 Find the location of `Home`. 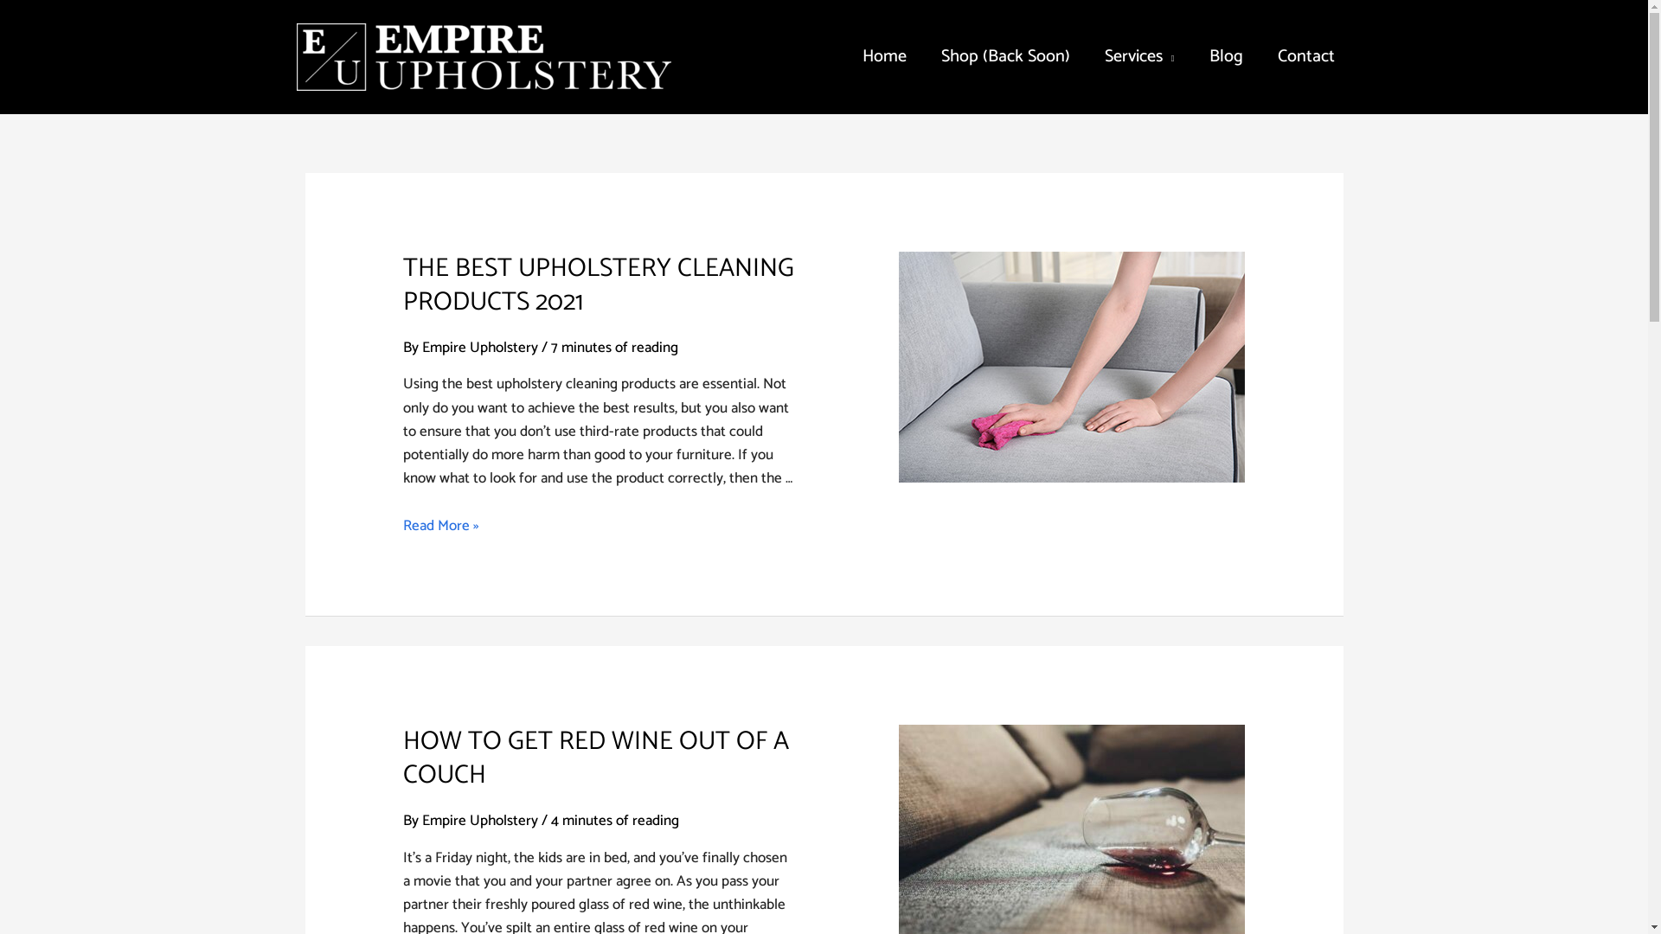

Home is located at coordinates (884, 57).